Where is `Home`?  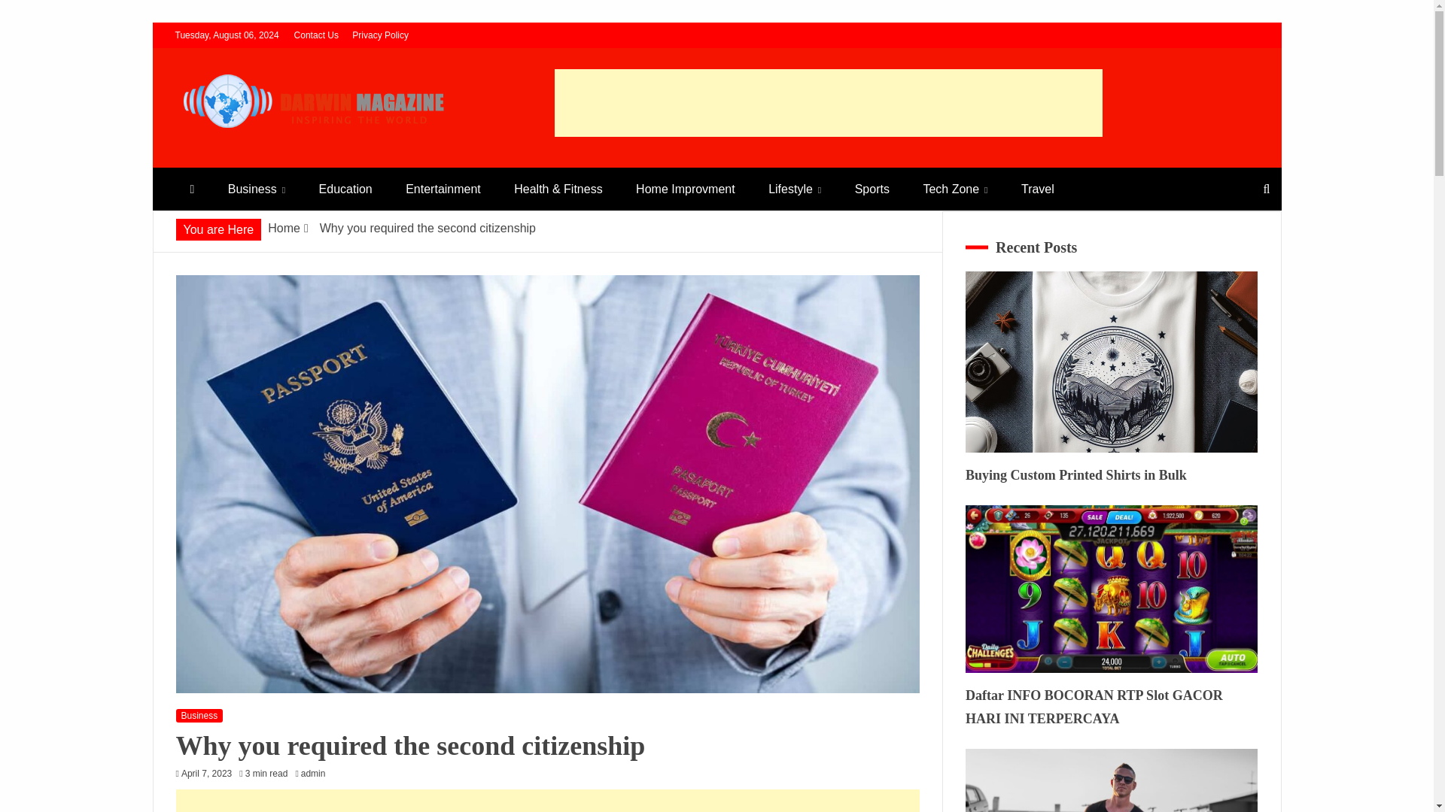
Home is located at coordinates (284, 228).